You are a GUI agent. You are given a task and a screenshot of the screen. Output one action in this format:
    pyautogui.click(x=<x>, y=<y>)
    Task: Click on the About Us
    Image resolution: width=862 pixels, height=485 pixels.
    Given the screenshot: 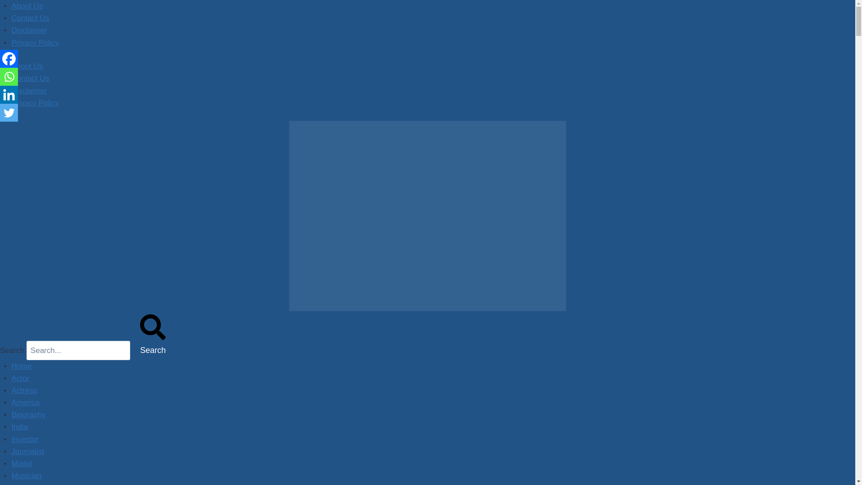 What is the action you would take?
    pyautogui.click(x=27, y=6)
    